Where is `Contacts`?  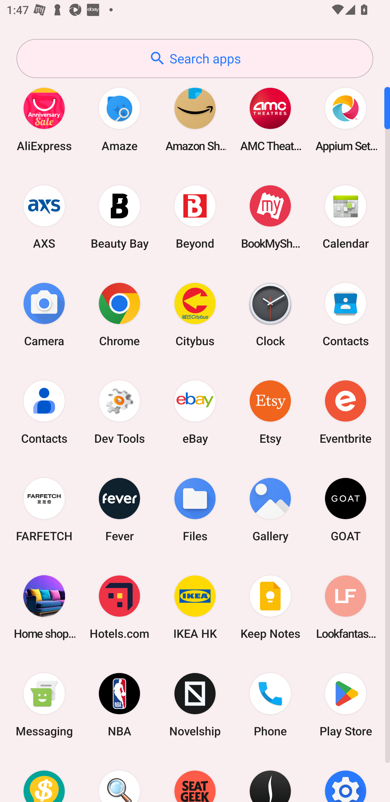 Contacts is located at coordinates (346, 314).